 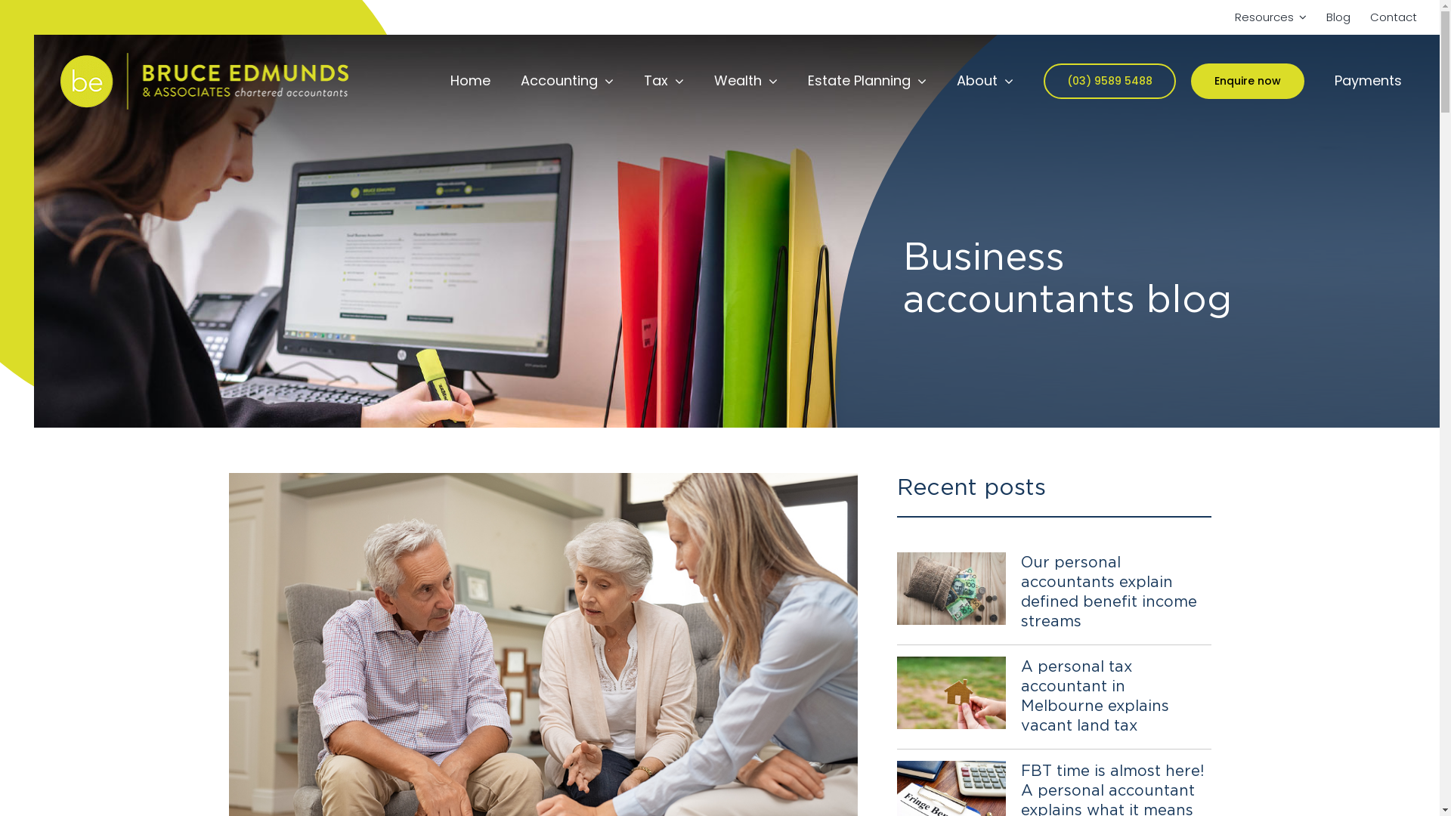 What do you see at coordinates (1109, 81) in the screenshot?
I see `(03) 9589 5488` at bounding box center [1109, 81].